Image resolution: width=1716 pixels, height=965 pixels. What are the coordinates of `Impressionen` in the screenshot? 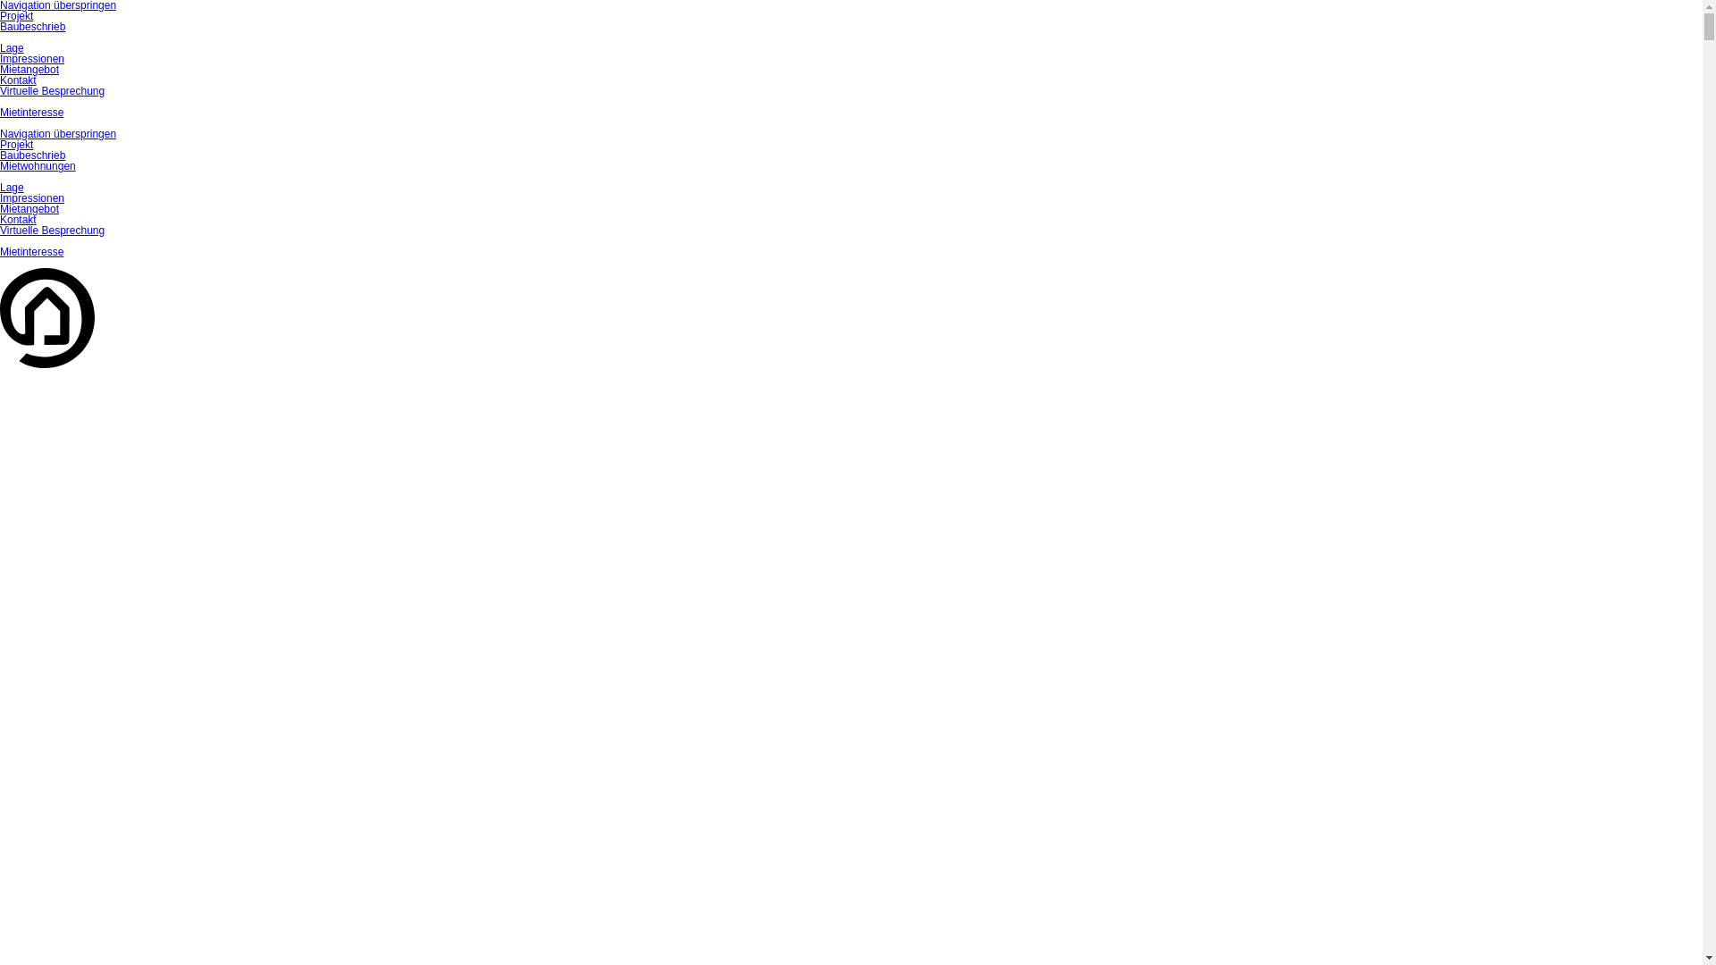 It's located at (32, 59).